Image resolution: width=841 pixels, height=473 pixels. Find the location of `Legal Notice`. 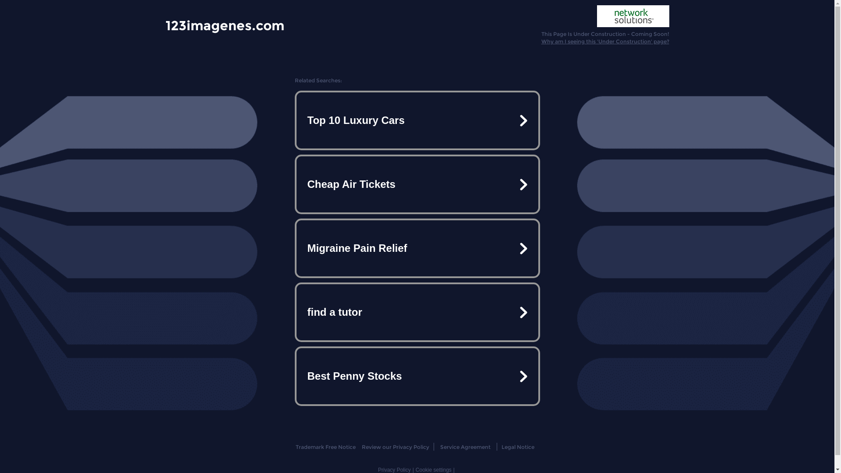

Legal Notice is located at coordinates (518, 447).